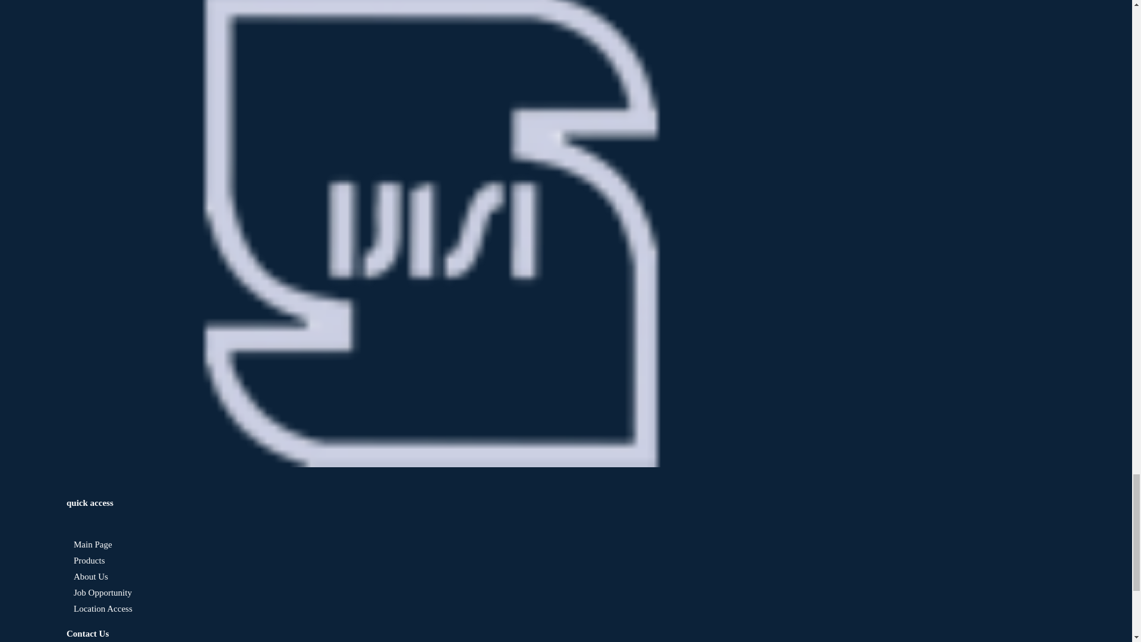  What do you see at coordinates (99, 593) in the screenshot?
I see `Job Opportunity` at bounding box center [99, 593].